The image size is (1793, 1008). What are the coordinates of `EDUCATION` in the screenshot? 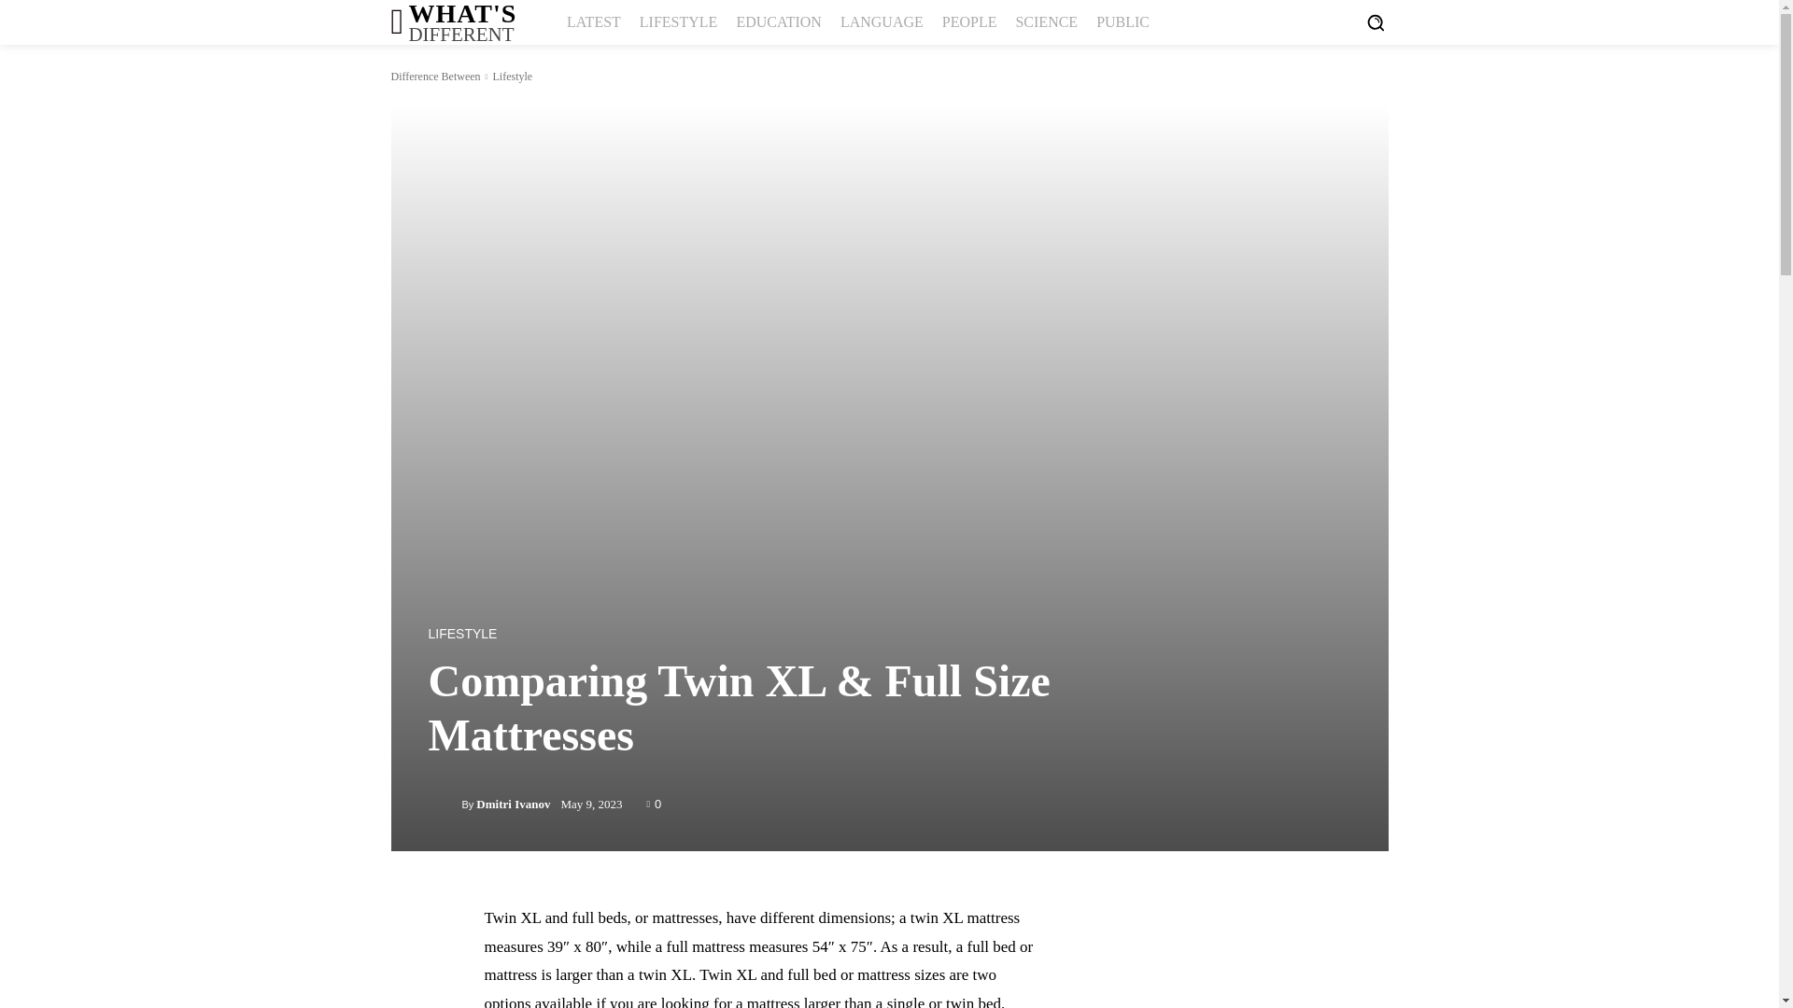 It's located at (512, 76).